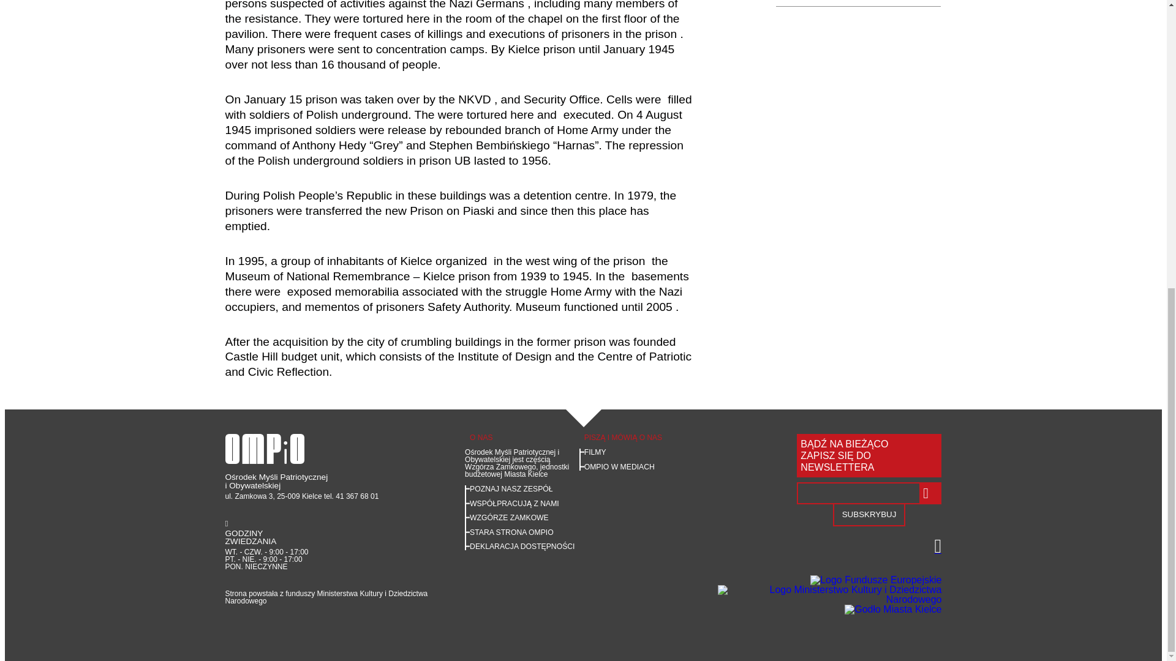 The height and width of the screenshot is (661, 1176). I want to click on FILMY, so click(595, 452).